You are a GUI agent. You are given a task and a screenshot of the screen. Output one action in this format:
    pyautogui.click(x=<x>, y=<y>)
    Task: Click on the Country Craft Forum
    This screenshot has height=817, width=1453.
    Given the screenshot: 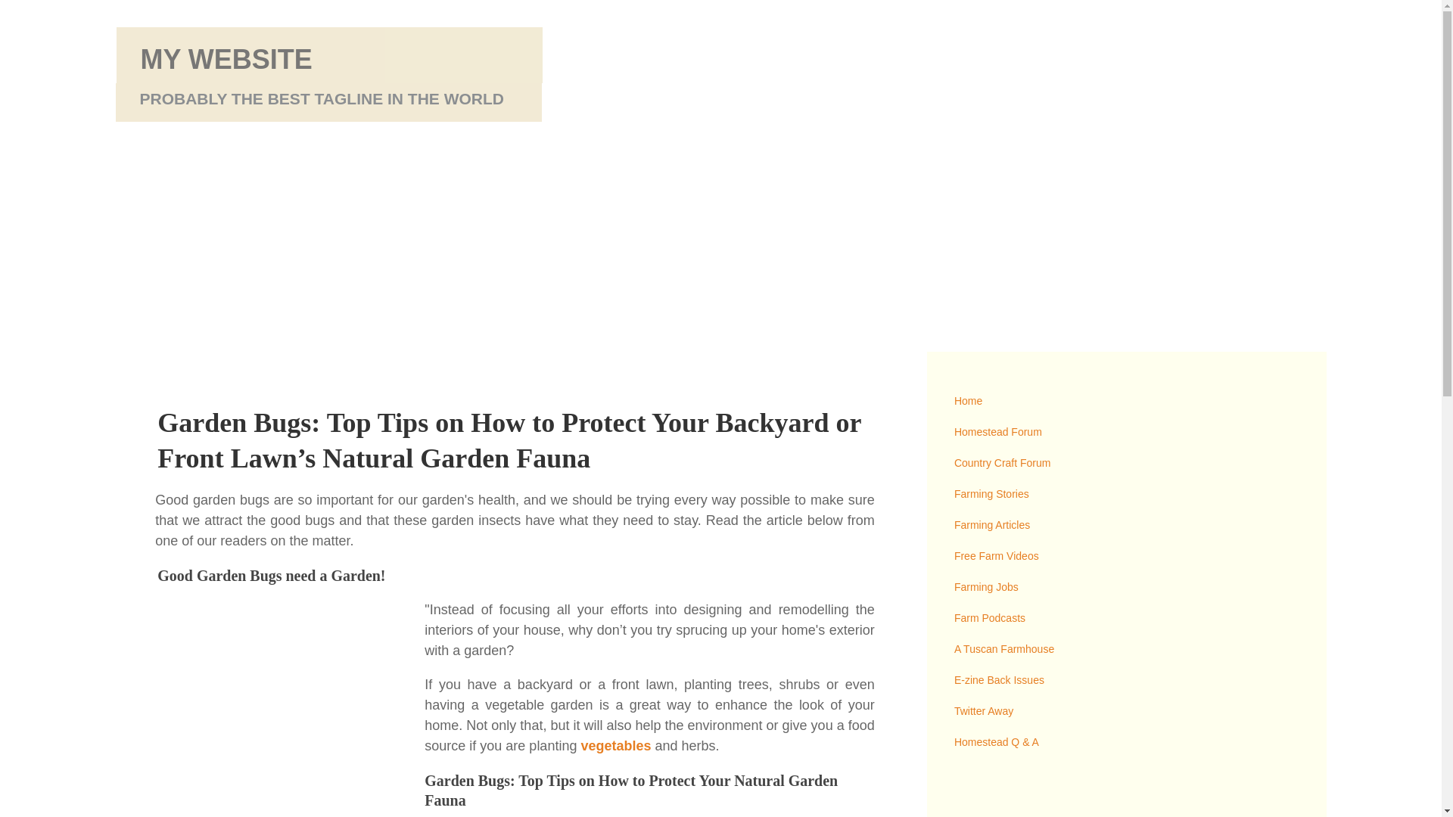 What is the action you would take?
    pyautogui.click(x=1126, y=463)
    